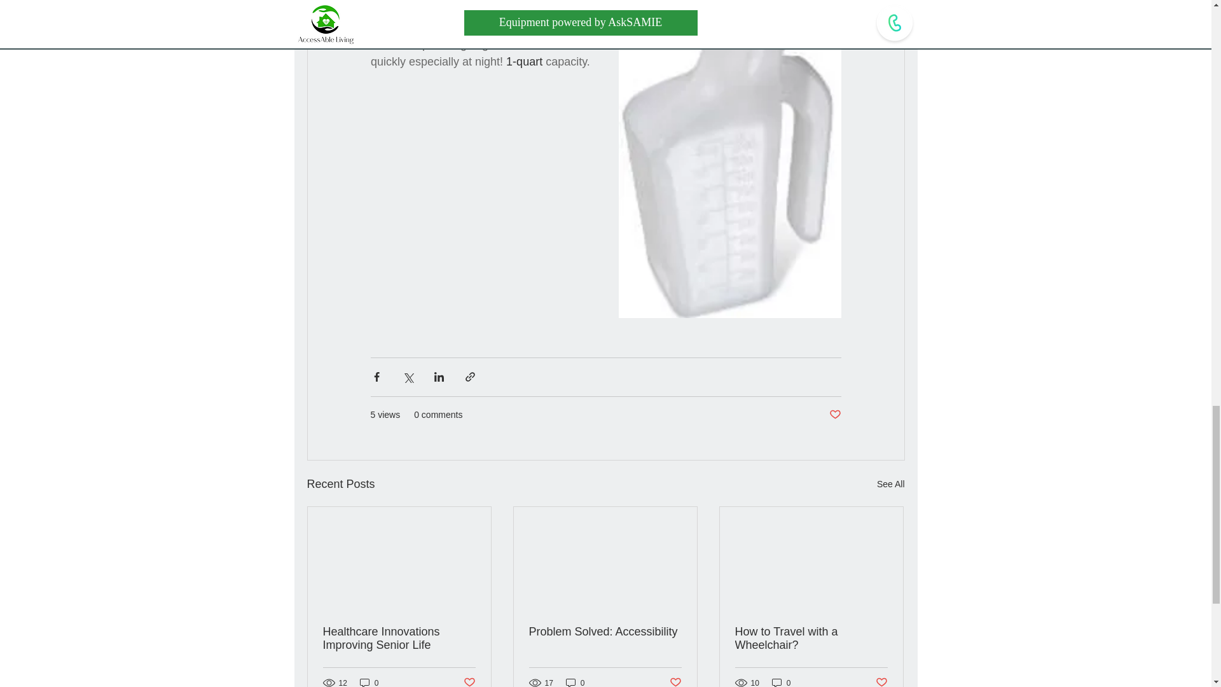  Describe the element at coordinates (369, 682) in the screenshot. I see `0` at that location.